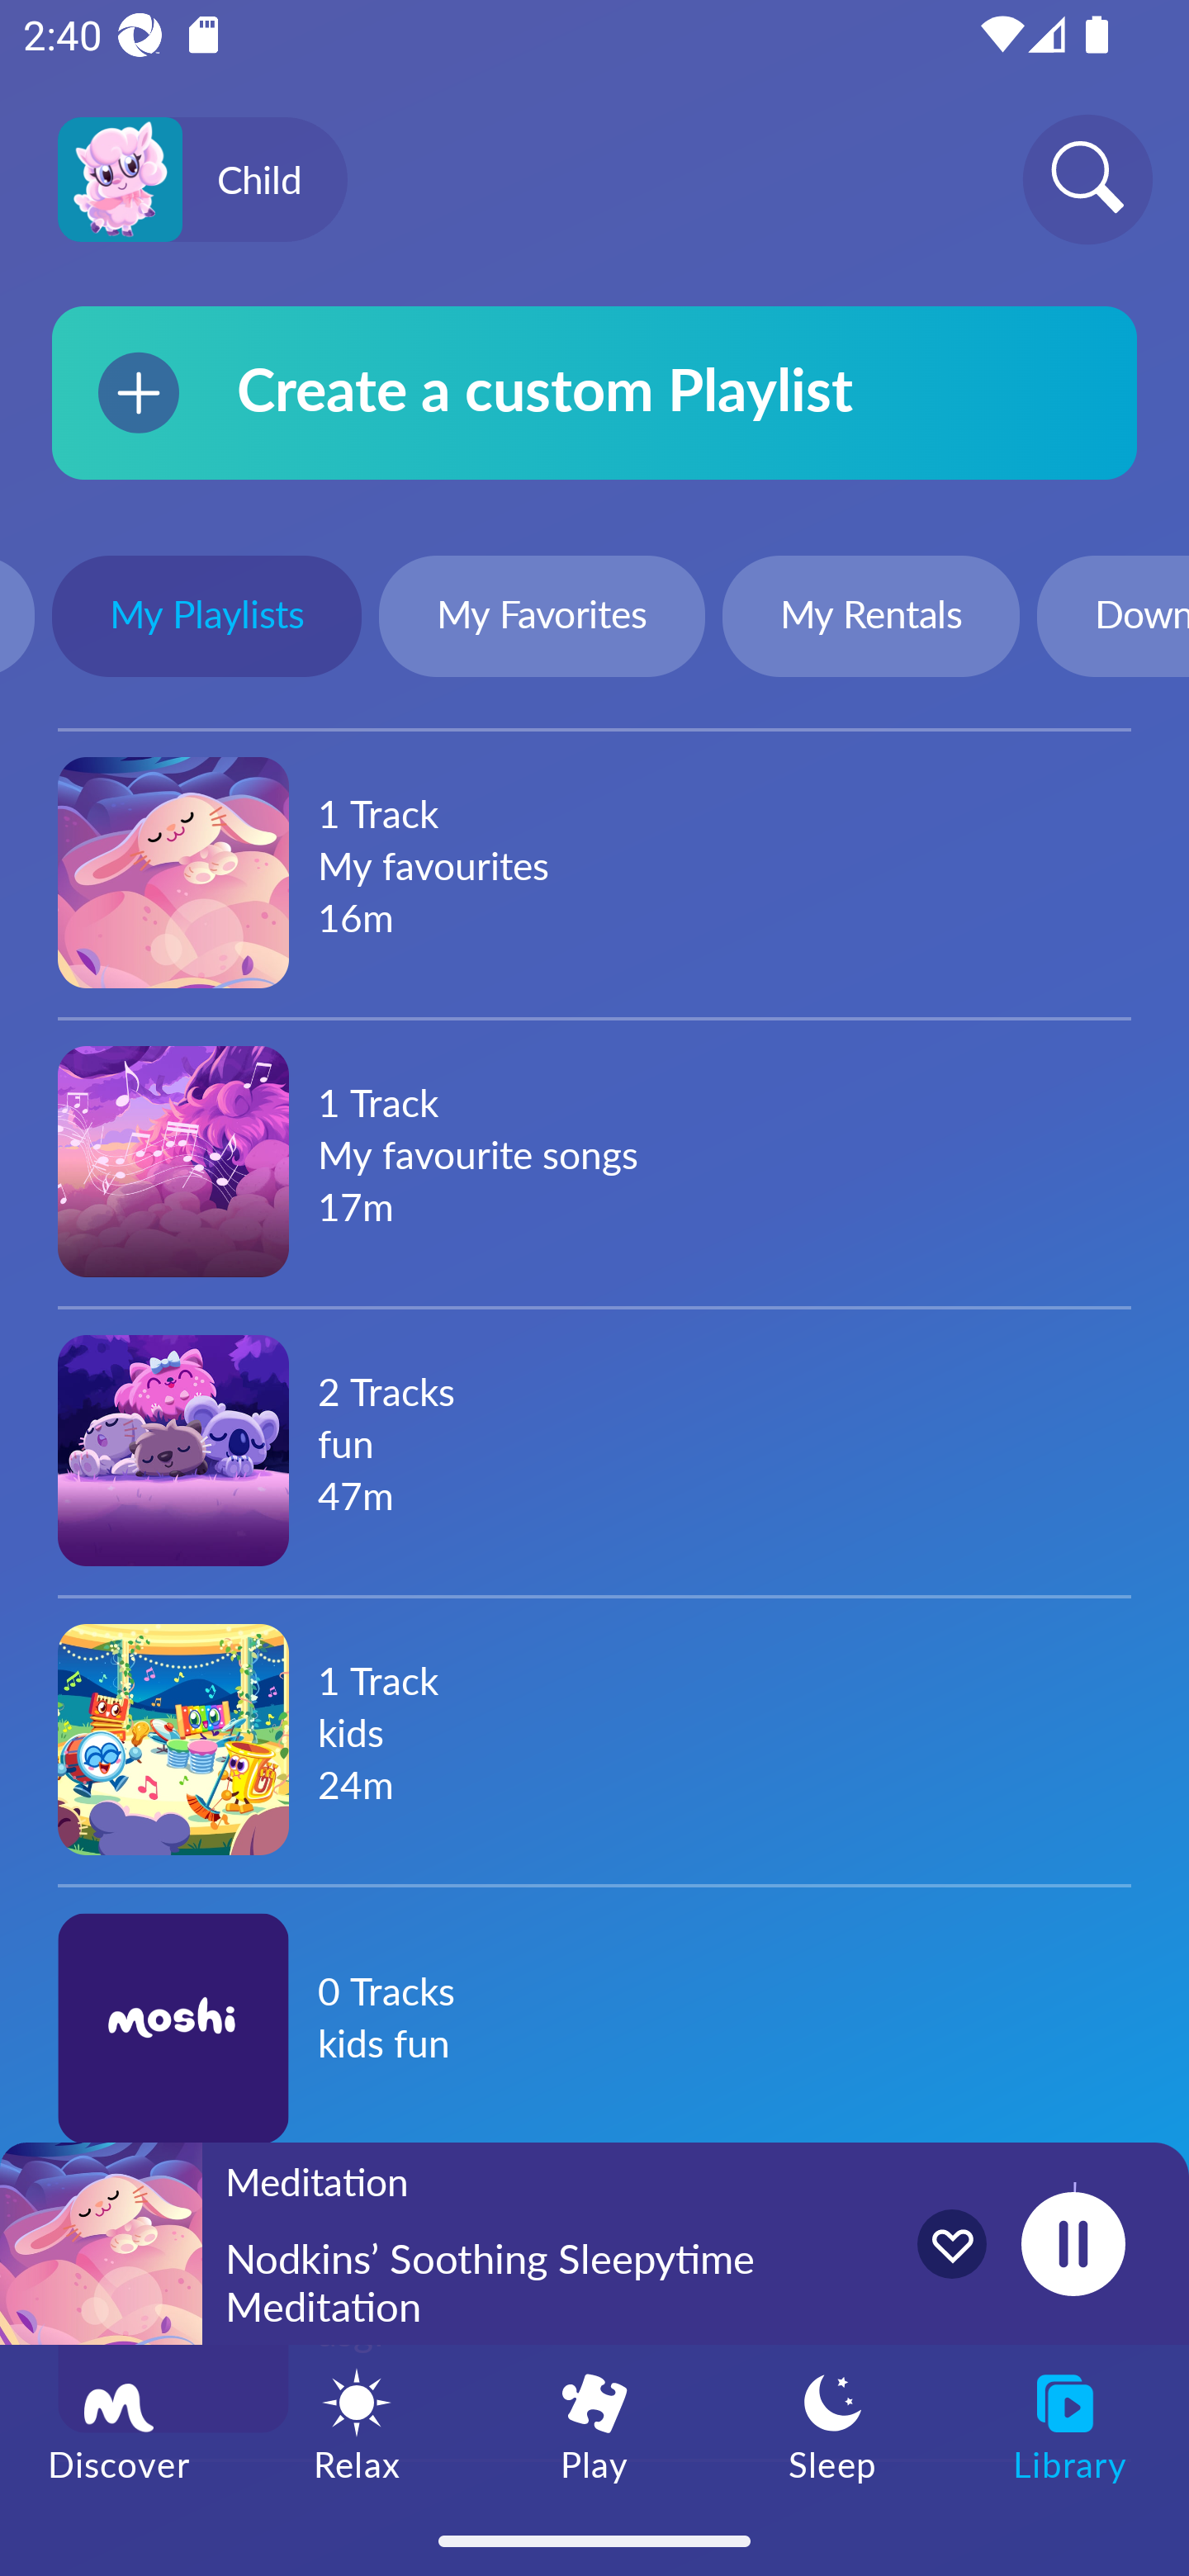 This screenshot has width=1189, height=2576. Describe the element at coordinates (357, 2425) in the screenshot. I see `Relax` at that location.